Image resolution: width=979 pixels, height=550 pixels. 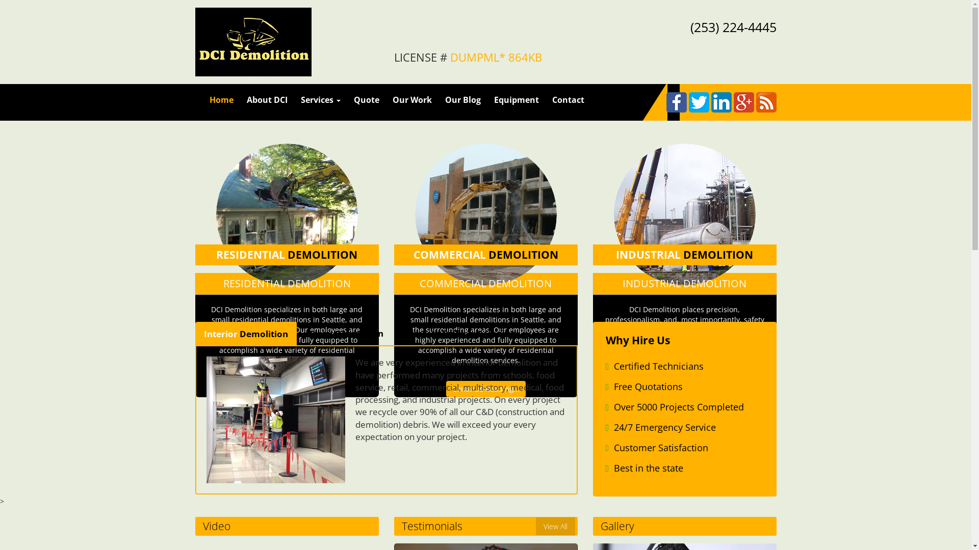 What do you see at coordinates (463, 100) in the screenshot?
I see `Our Blog` at bounding box center [463, 100].